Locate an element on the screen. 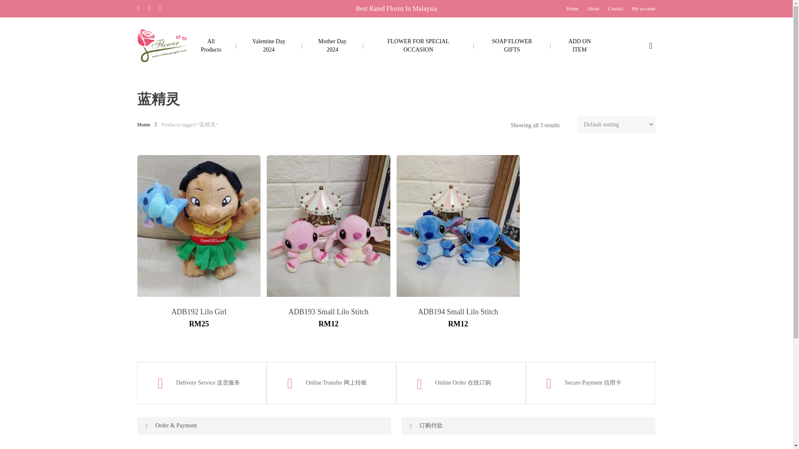  About is located at coordinates (593, 8).